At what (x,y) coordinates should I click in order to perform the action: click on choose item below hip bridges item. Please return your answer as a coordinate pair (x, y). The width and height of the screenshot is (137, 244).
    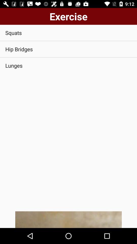
    Looking at the image, I should click on (68, 66).